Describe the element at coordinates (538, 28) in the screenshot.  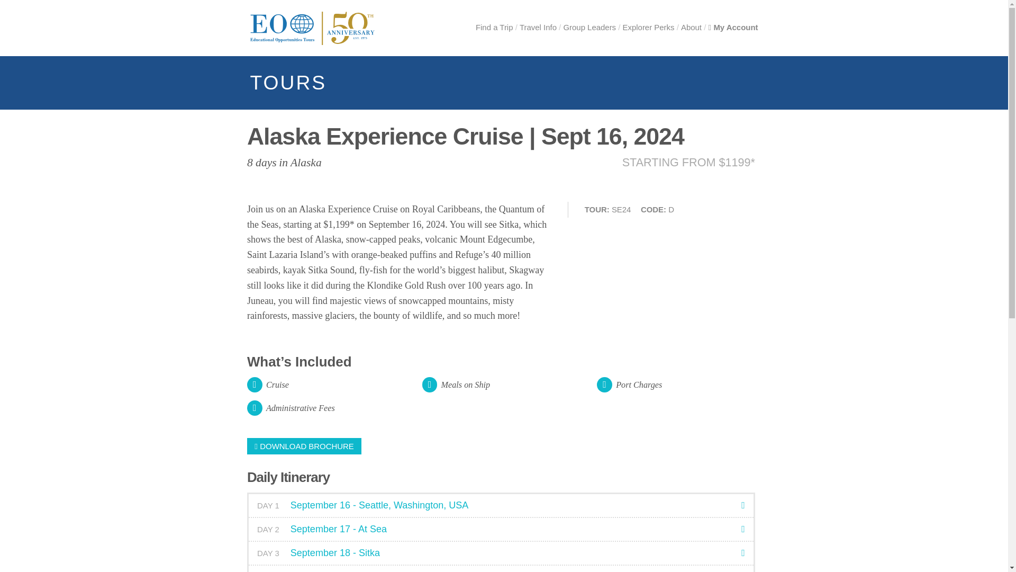
I see `Travel Info` at that location.